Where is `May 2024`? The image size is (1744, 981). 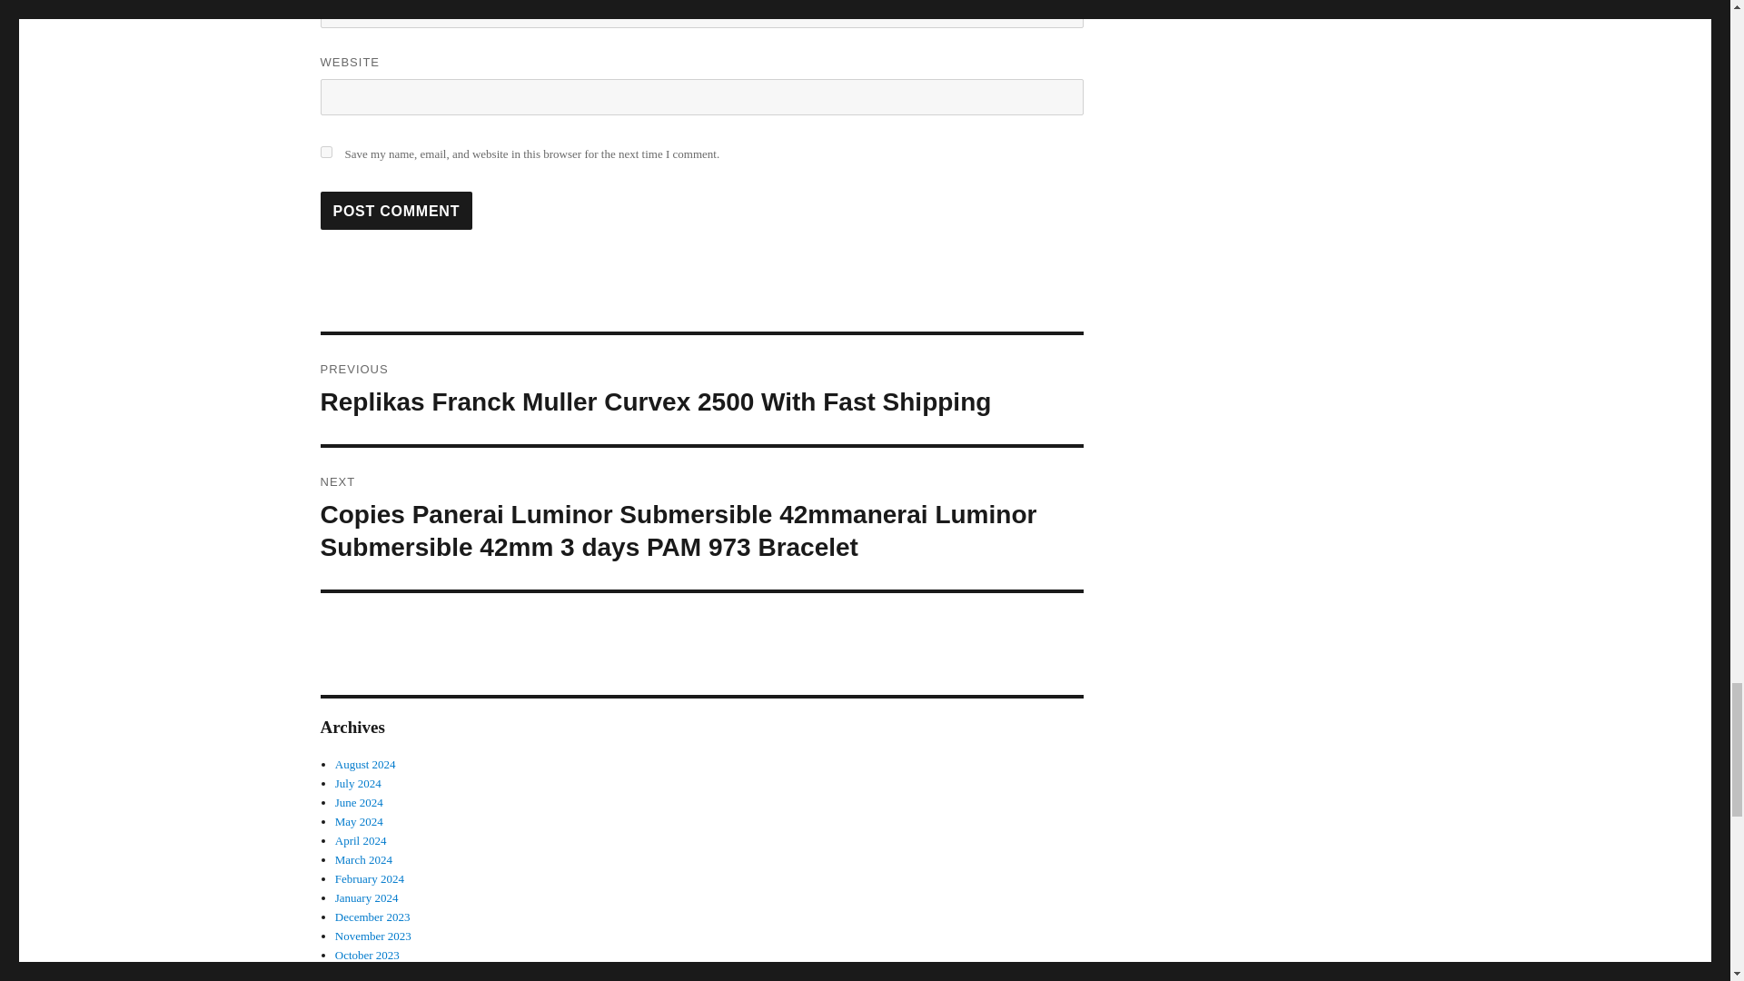 May 2024 is located at coordinates (359, 821).